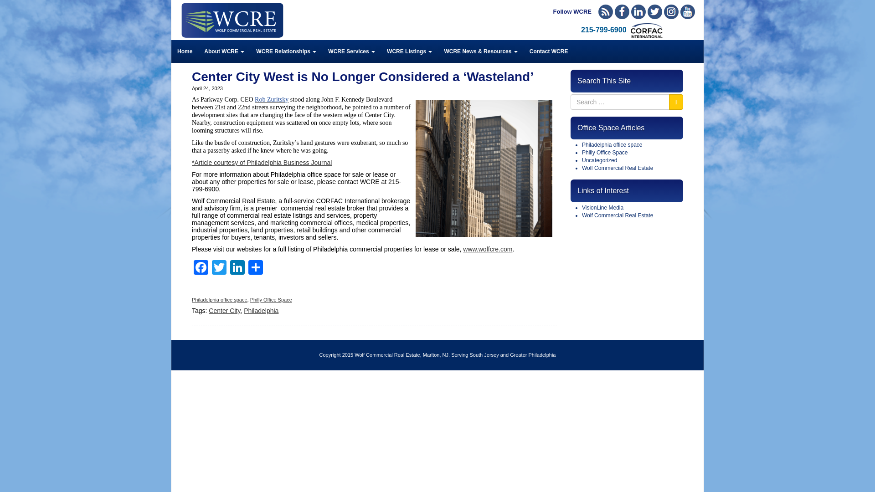 The width and height of the screenshot is (875, 492). What do you see at coordinates (622, 12) in the screenshot?
I see `Facebook` at bounding box center [622, 12].